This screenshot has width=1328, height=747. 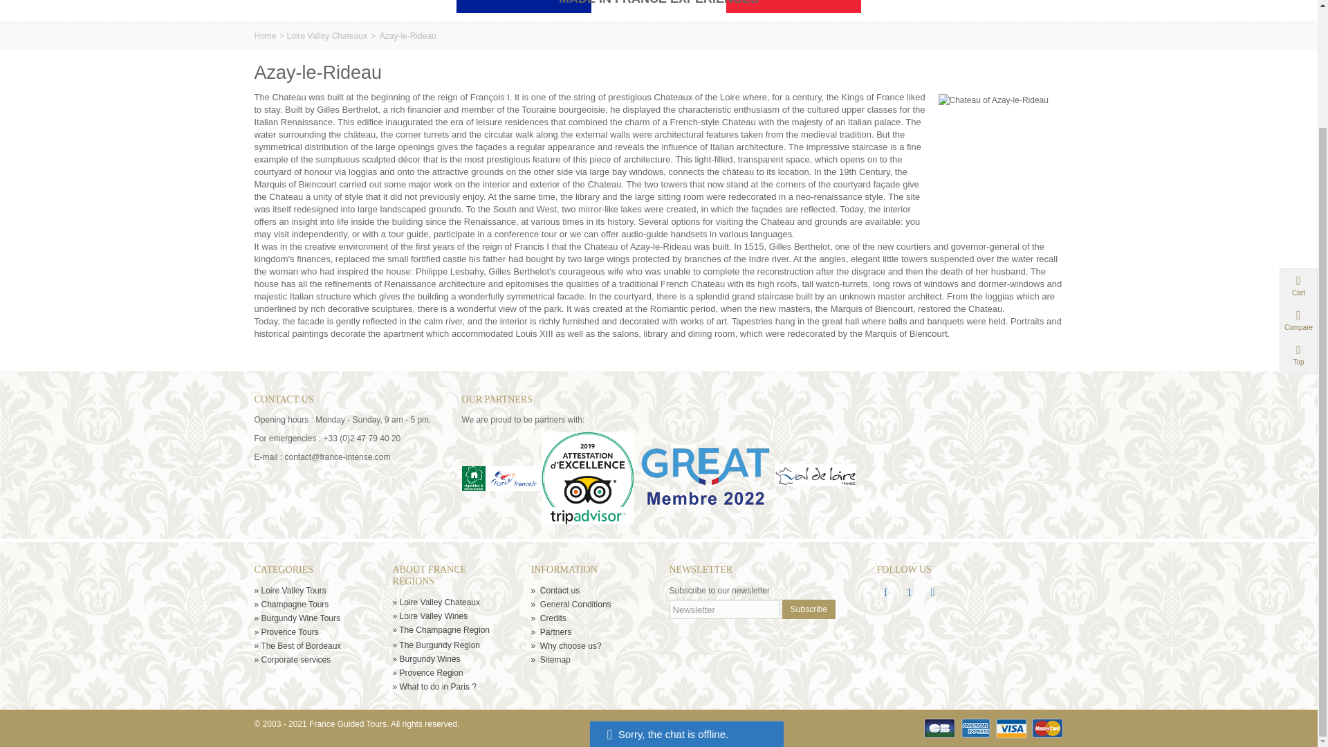 What do you see at coordinates (266, 36) in the screenshot?
I see `Return to Home` at bounding box center [266, 36].